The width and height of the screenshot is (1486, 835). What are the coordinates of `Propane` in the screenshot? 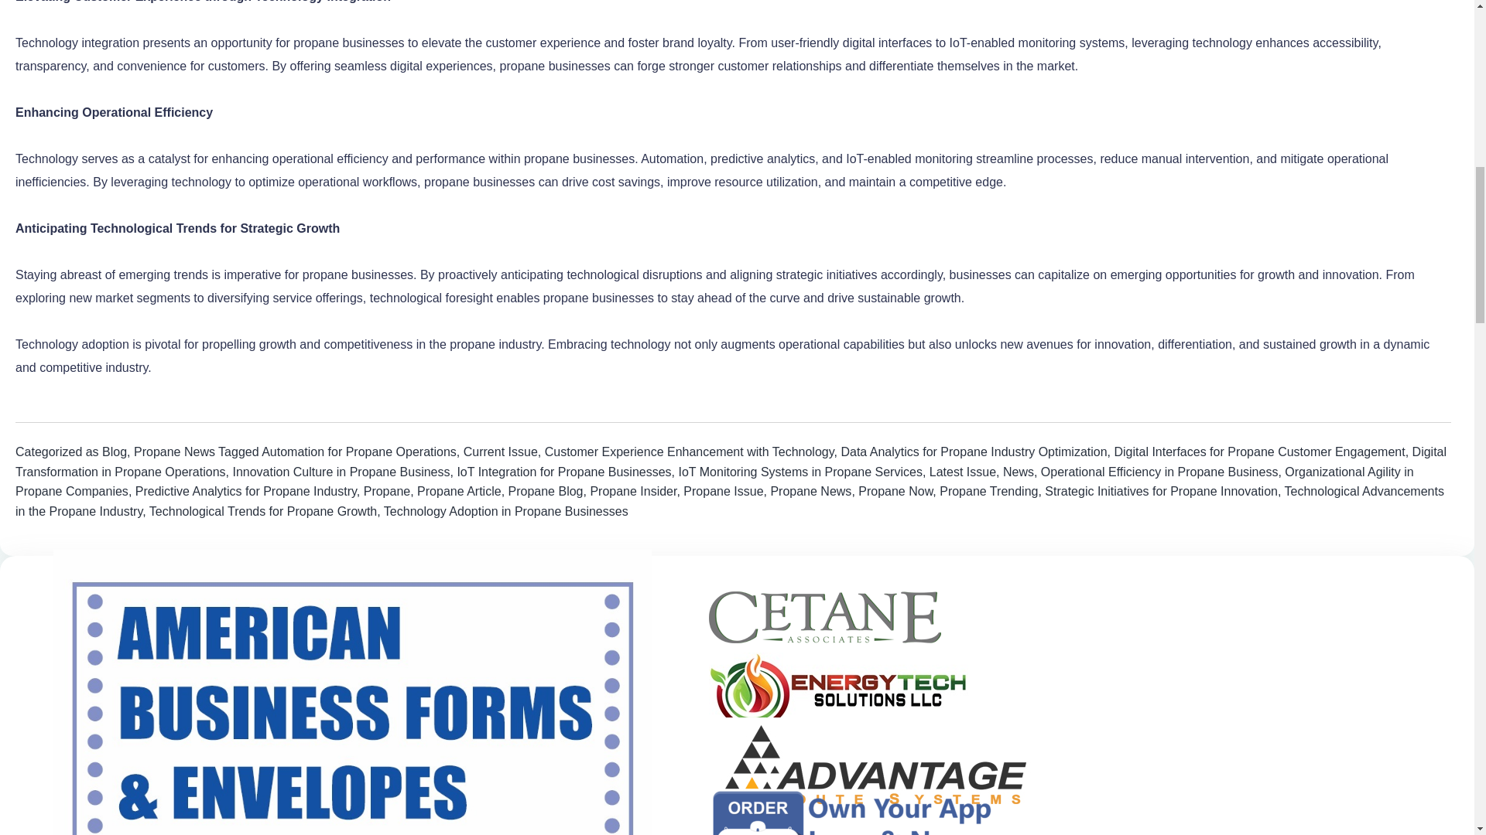 It's located at (387, 491).